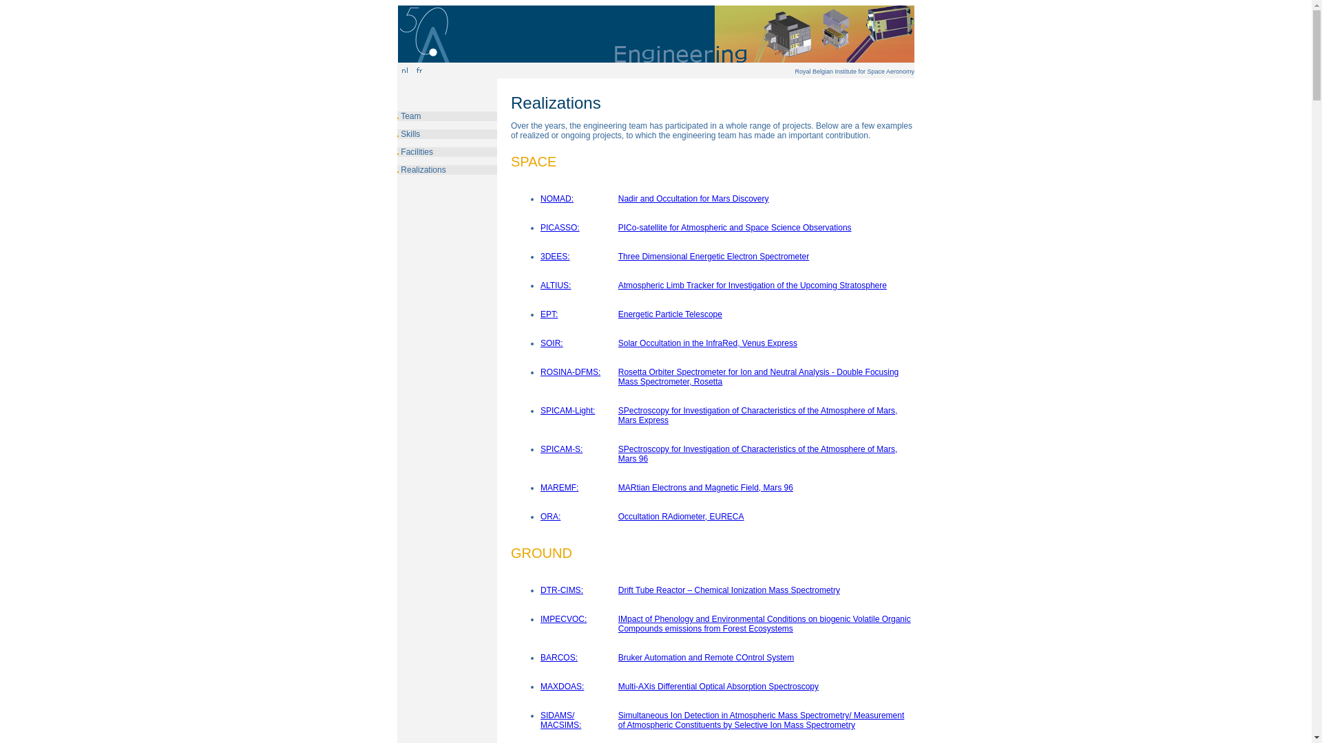 This screenshot has height=743, width=1322. What do you see at coordinates (570, 372) in the screenshot?
I see `ROSINA-DFMS:` at bounding box center [570, 372].